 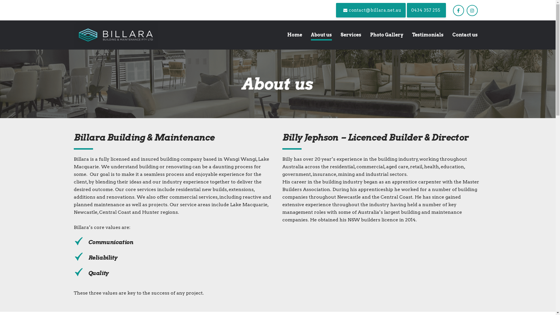 I want to click on Home, so click(x=295, y=35).